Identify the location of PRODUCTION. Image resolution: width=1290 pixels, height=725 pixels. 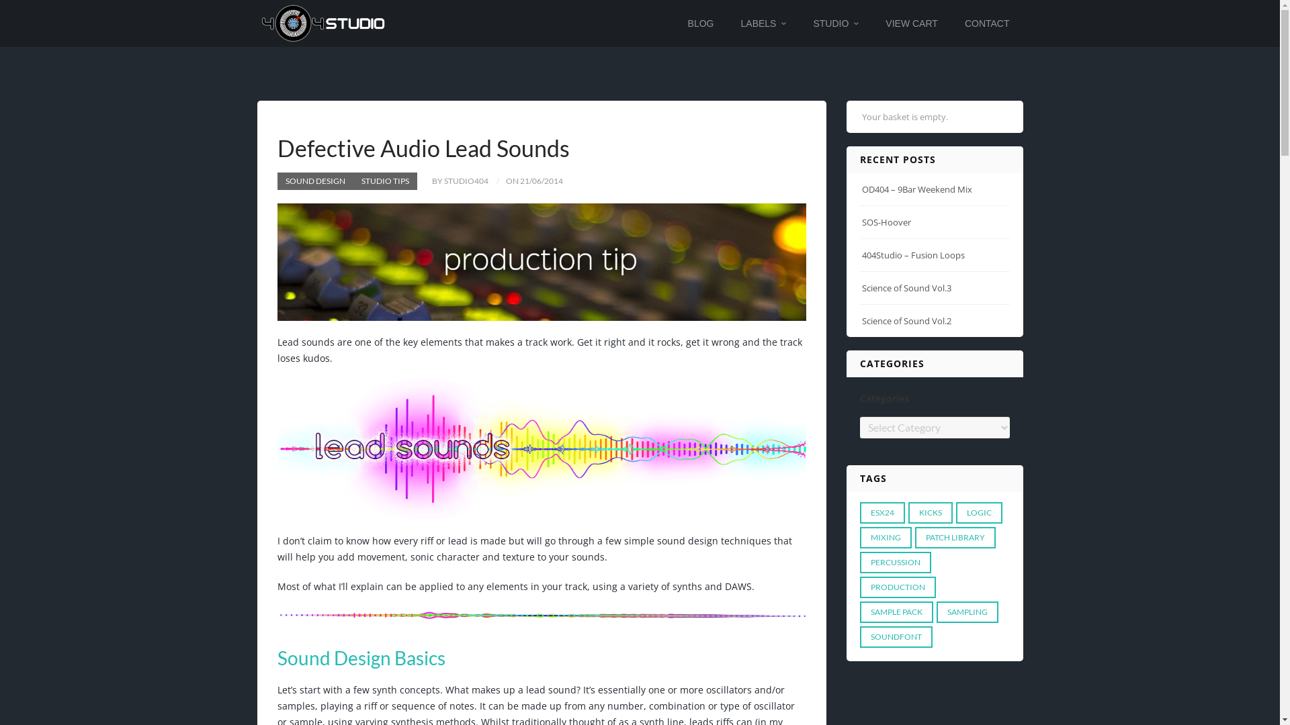
(898, 587).